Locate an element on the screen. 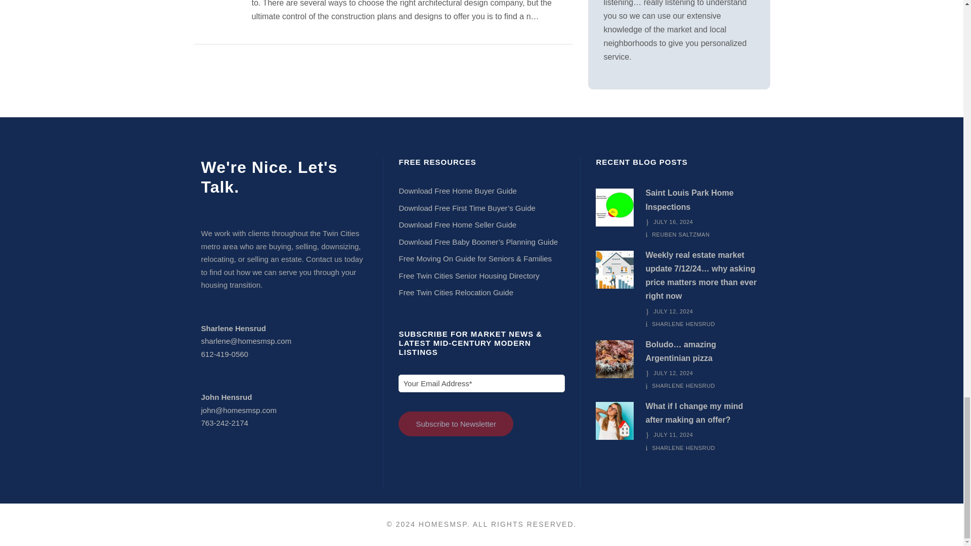 The image size is (971, 546). boludo1 is located at coordinates (615, 359).